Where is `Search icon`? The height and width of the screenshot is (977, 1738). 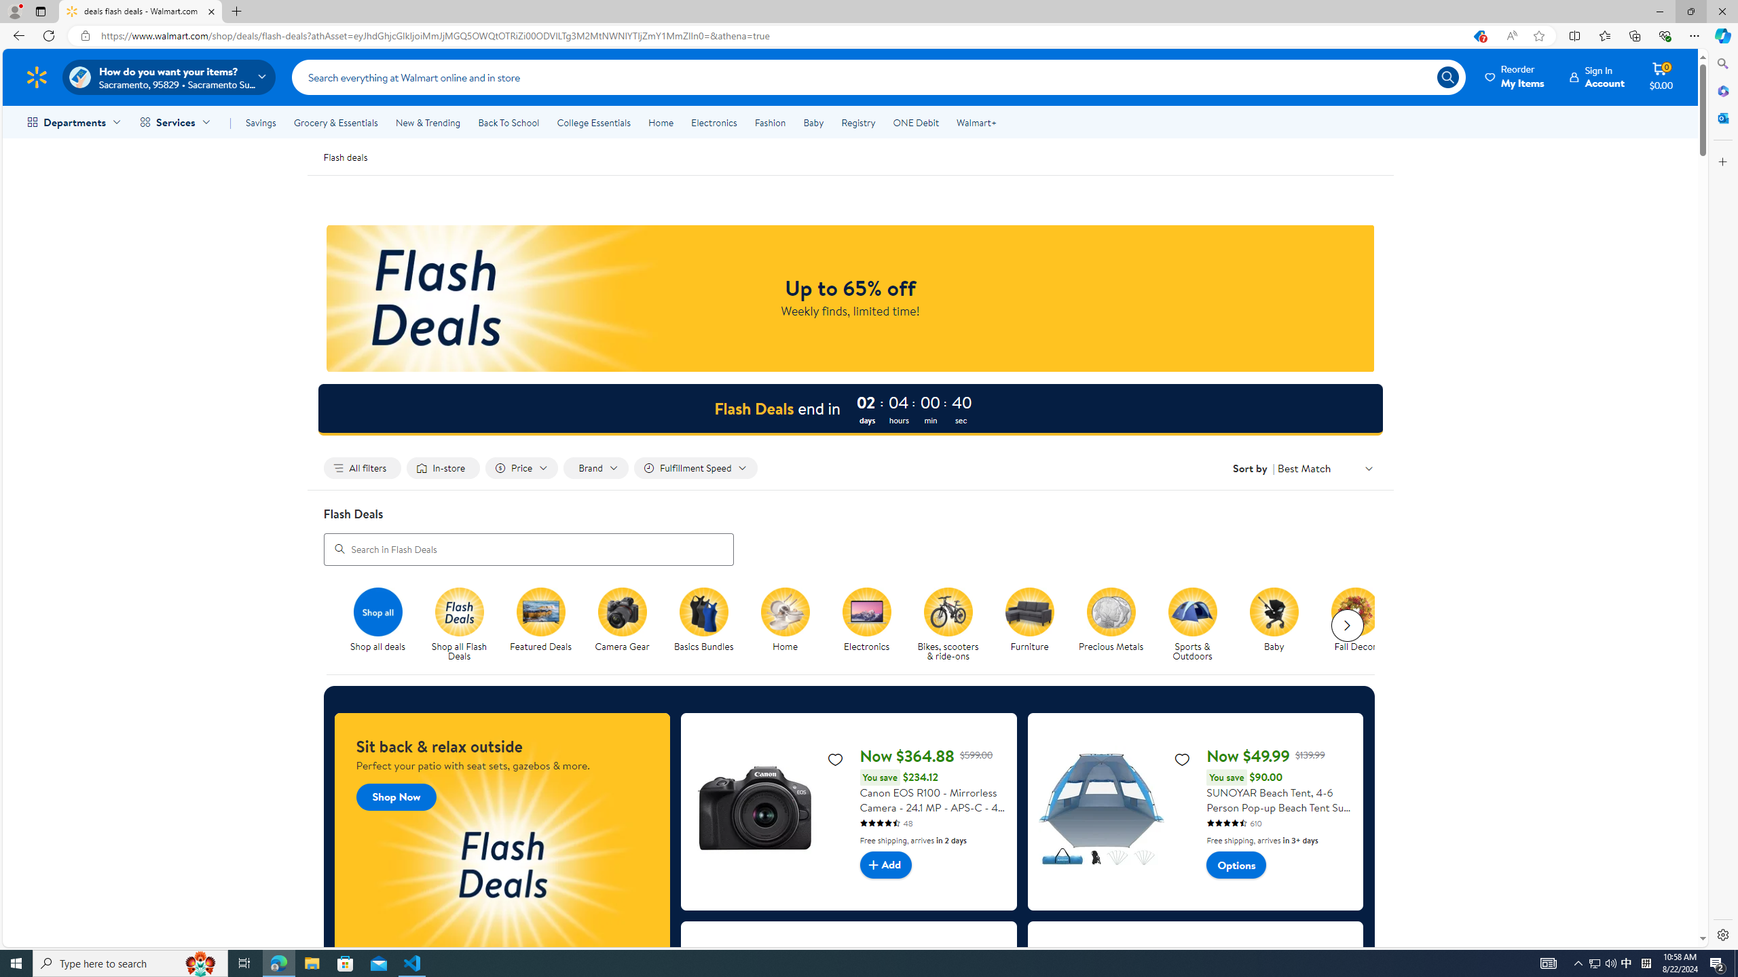 Search icon is located at coordinates (1447, 77).